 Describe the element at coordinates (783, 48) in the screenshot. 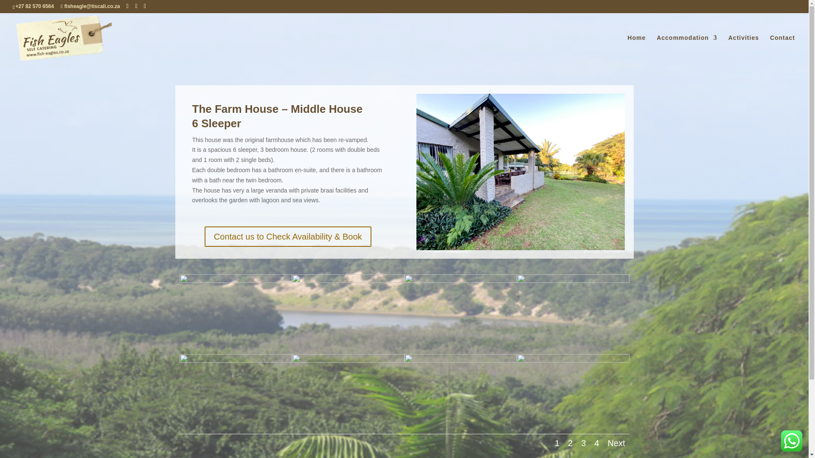

I see `Contact` at that location.